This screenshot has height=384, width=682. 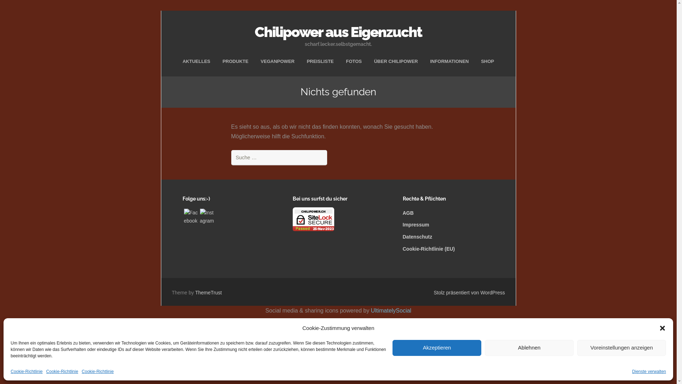 I want to click on Facebook, so click(x=191, y=217).